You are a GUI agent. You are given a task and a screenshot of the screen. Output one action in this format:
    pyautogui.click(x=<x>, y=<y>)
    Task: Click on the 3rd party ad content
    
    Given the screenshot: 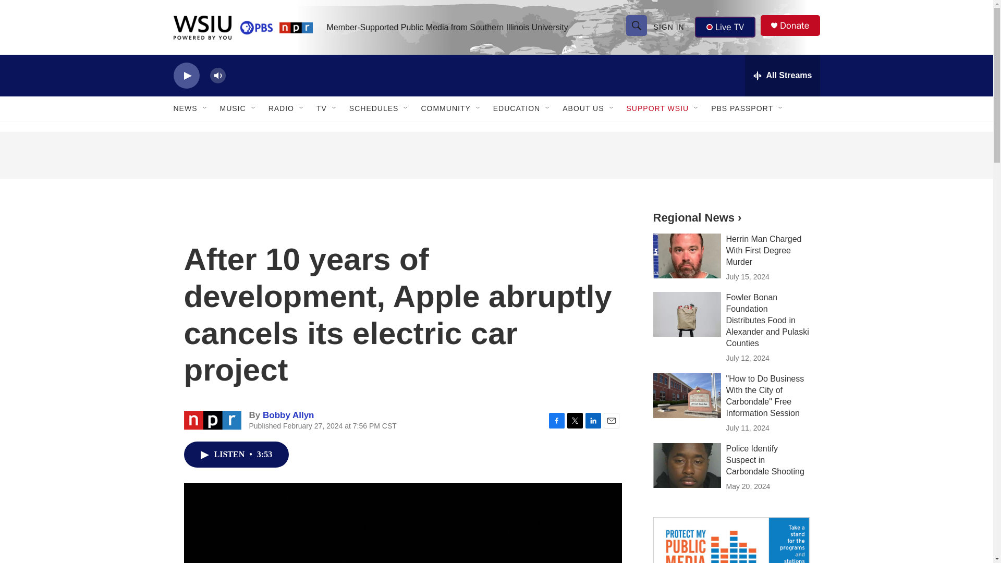 What is the action you would take?
    pyautogui.click(x=496, y=155)
    